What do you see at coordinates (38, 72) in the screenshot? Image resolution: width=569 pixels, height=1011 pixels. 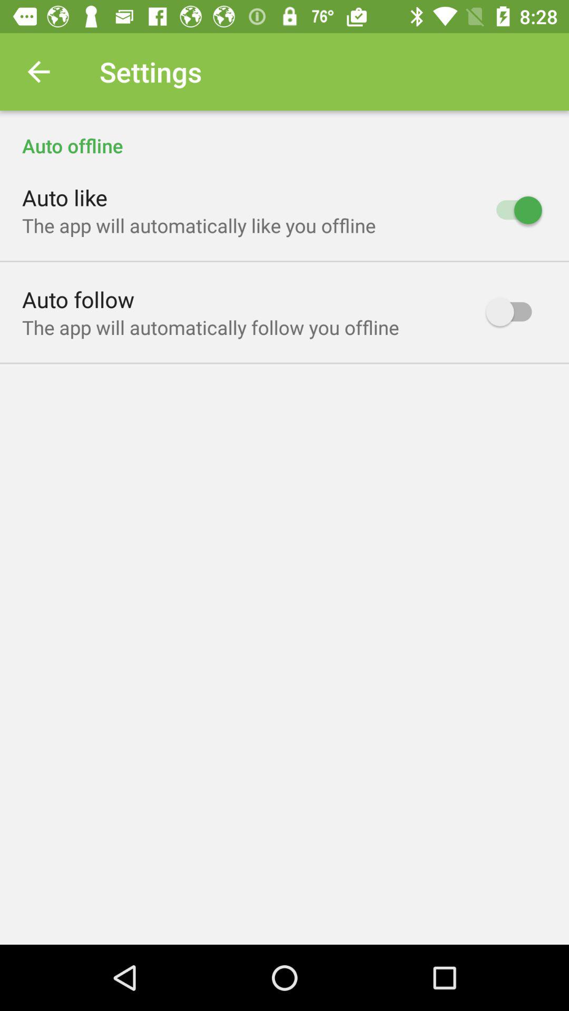 I see `click the icon to the left of settings item` at bounding box center [38, 72].